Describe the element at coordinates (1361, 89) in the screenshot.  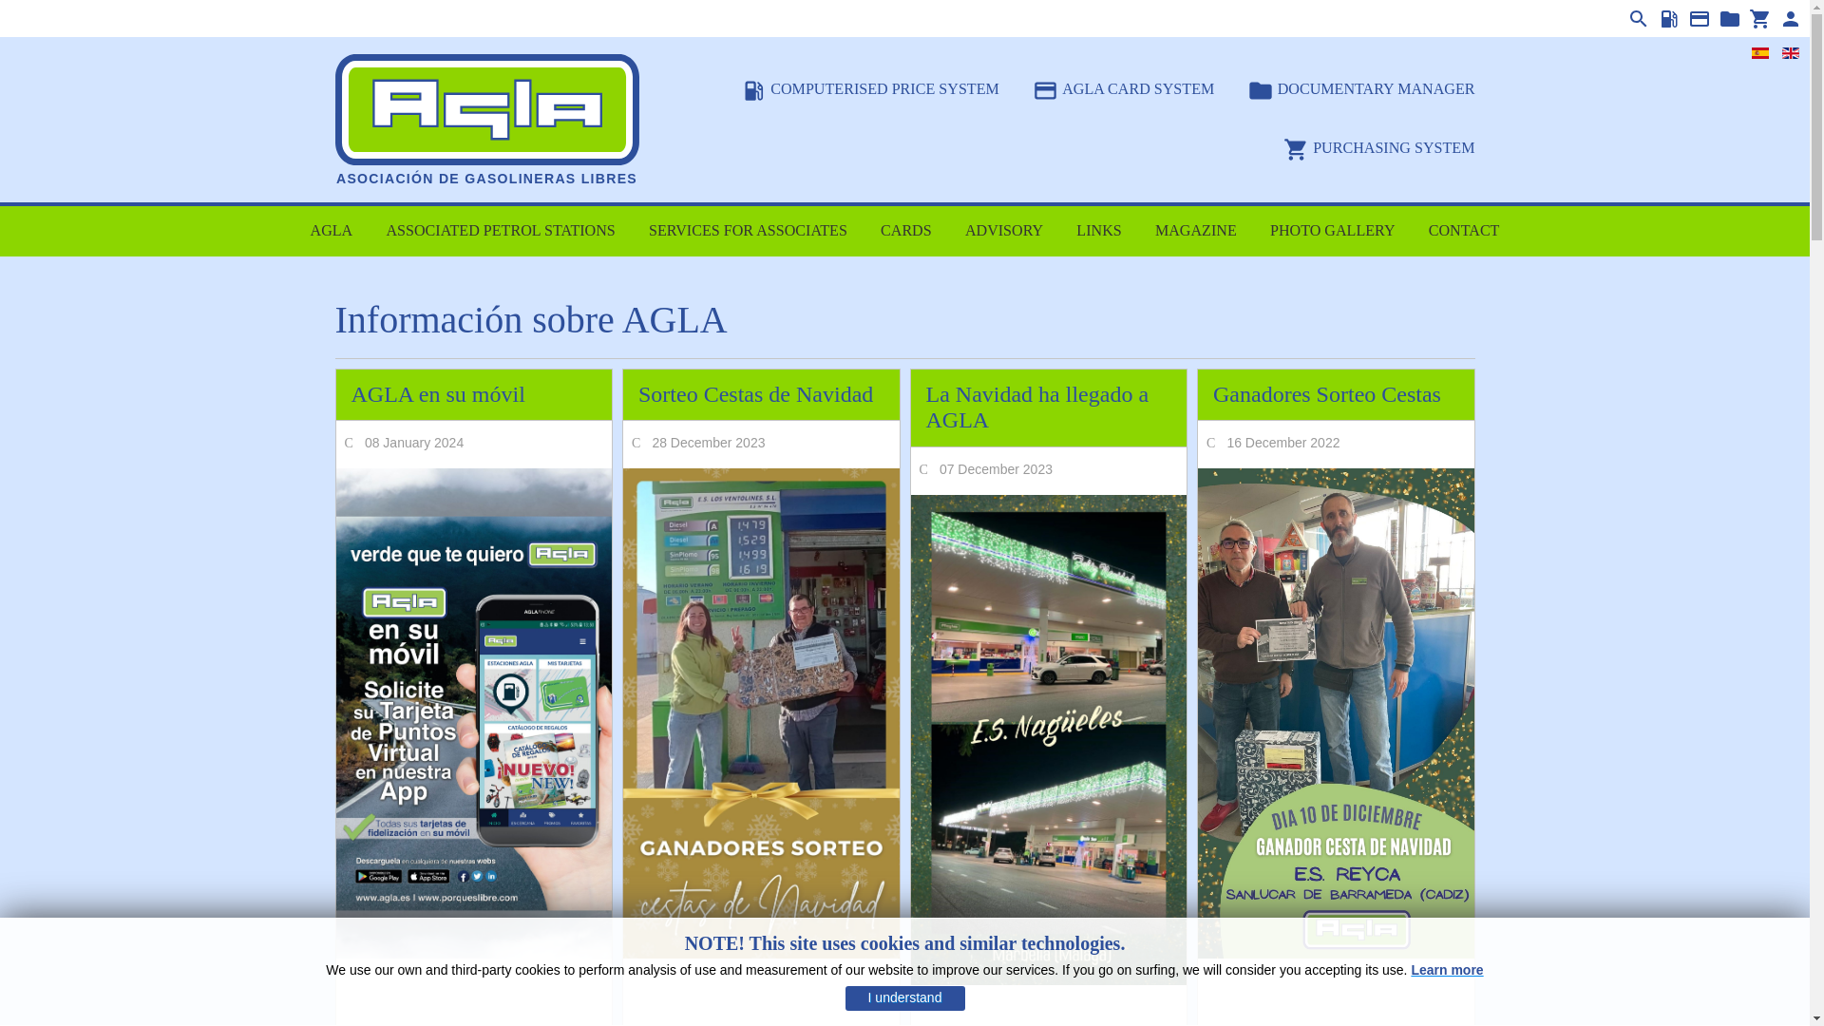
I see `Documentary Manager` at that location.